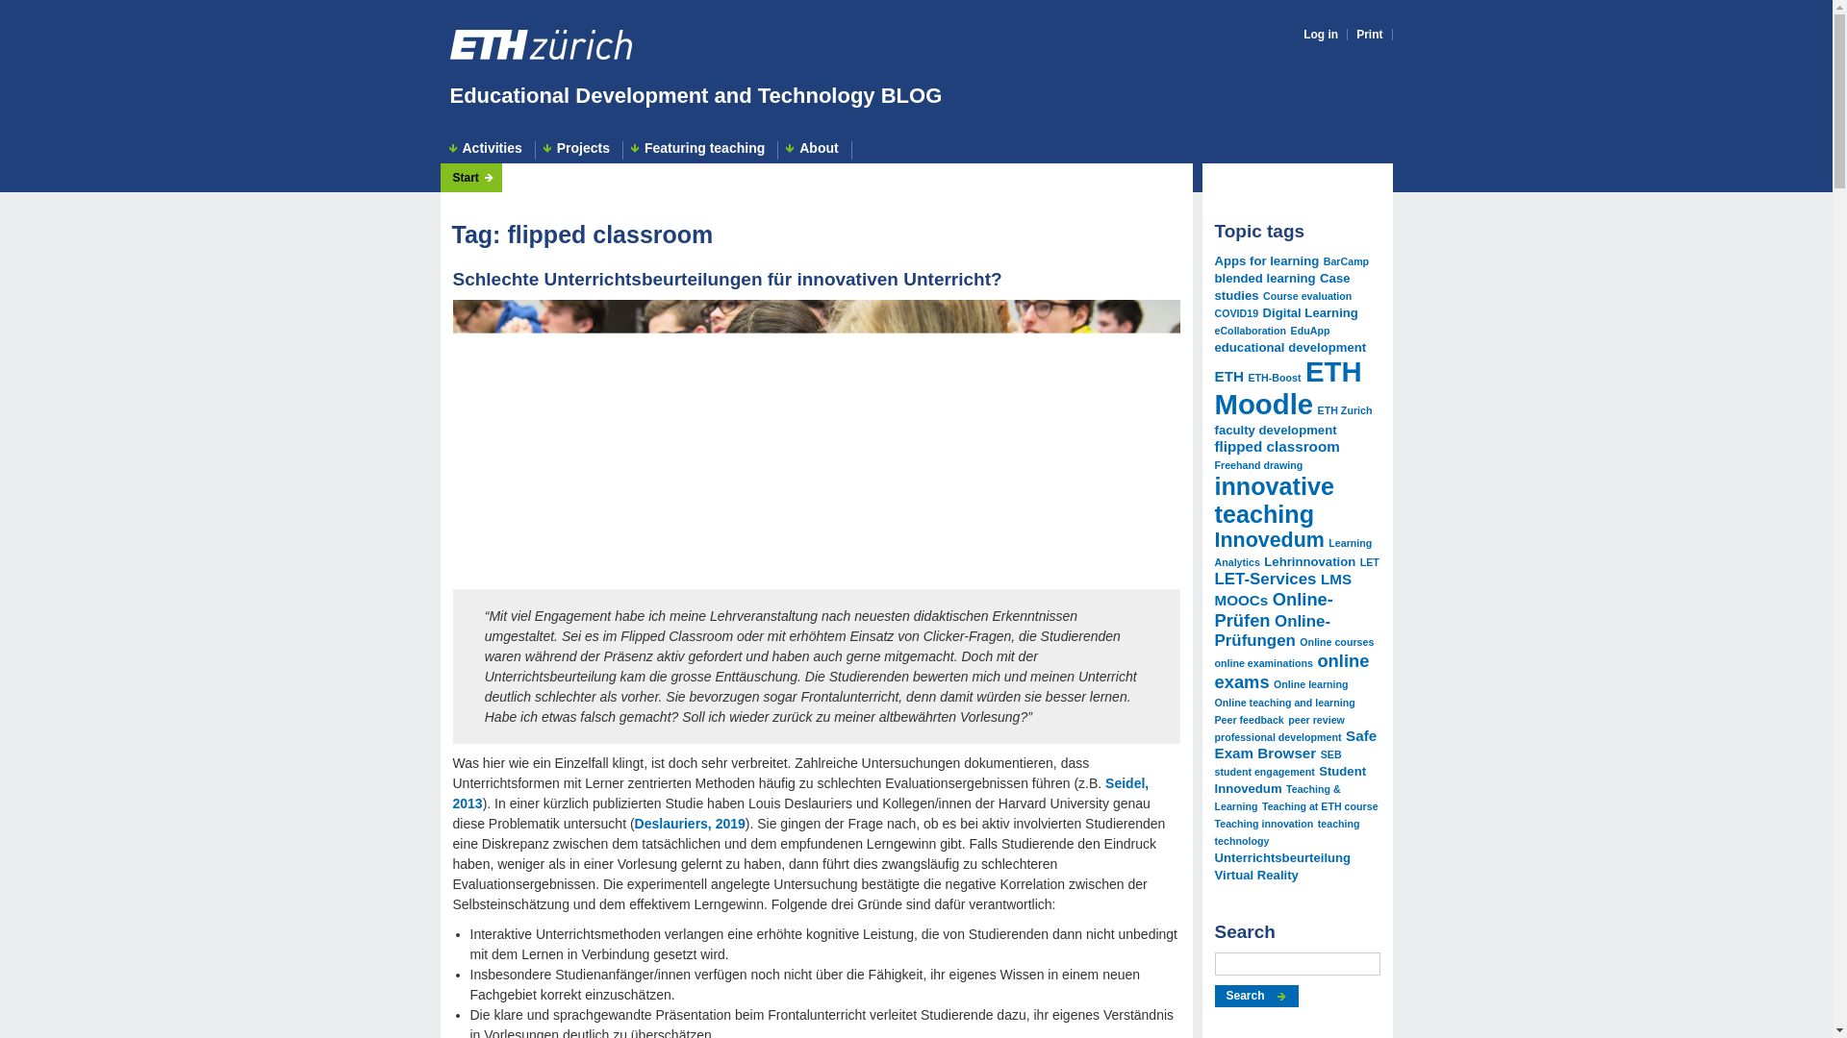  What do you see at coordinates (1346, 260) in the screenshot?
I see `BarCamp` at bounding box center [1346, 260].